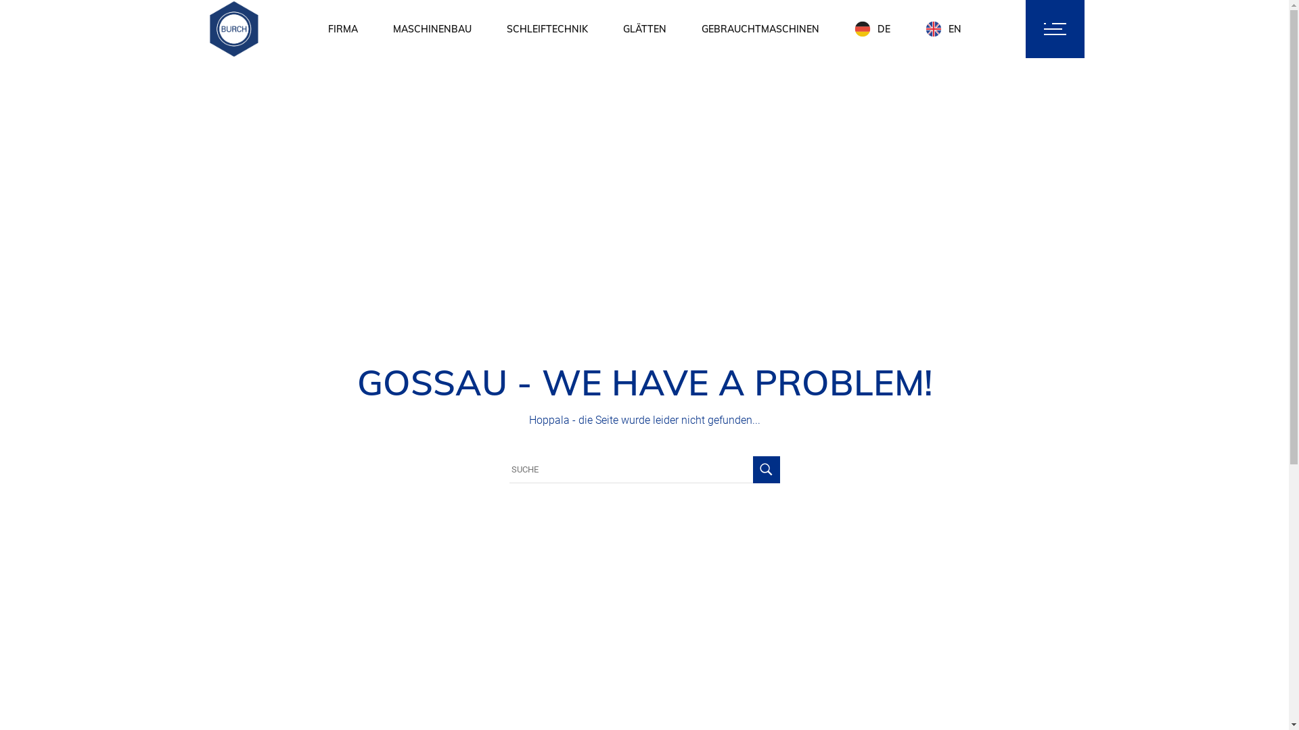 The height and width of the screenshot is (730, 1299). What do you see at coordinates (871, 29) in the screenshot?
I see `DE` at bounding box center [871, 29].